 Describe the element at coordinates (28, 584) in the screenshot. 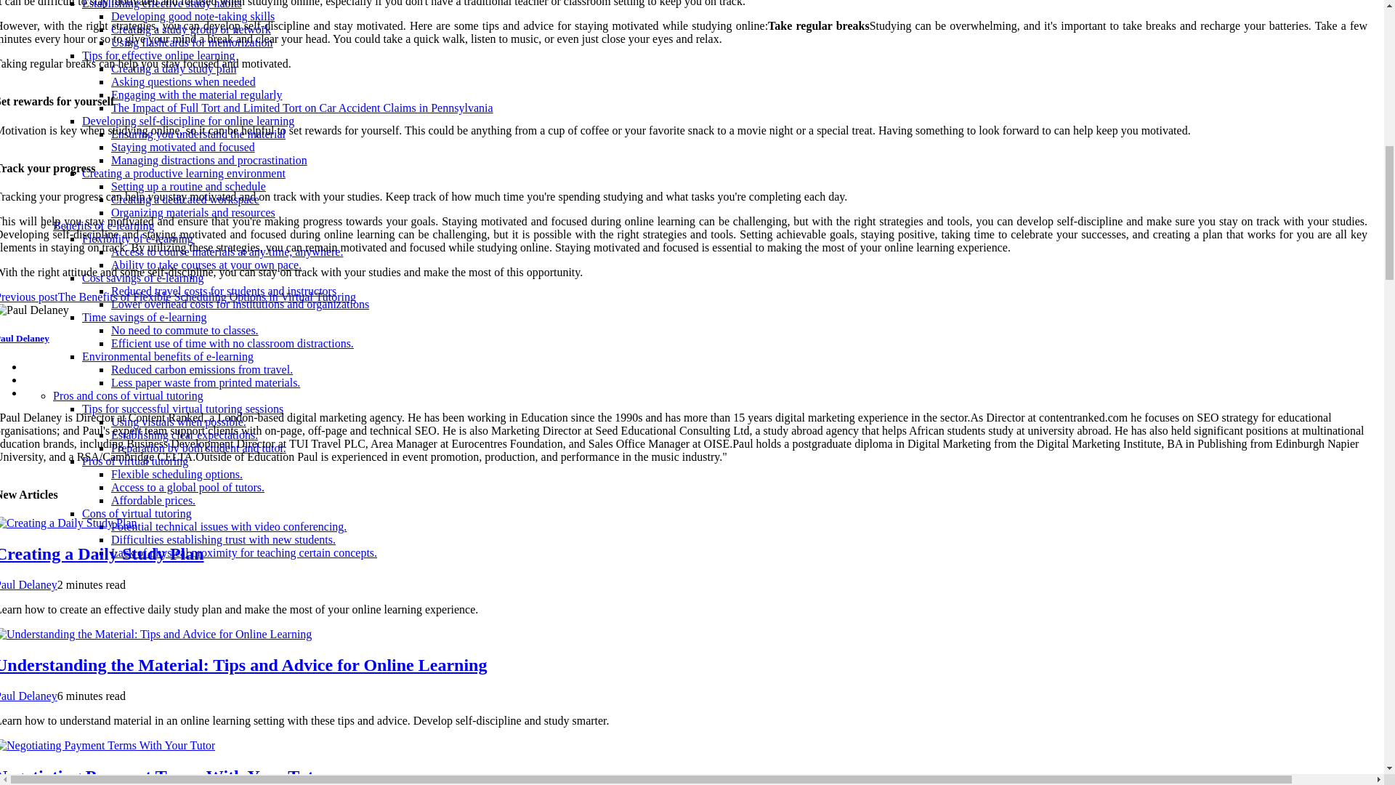

I see `Posts by Paul Delaney` at that location.